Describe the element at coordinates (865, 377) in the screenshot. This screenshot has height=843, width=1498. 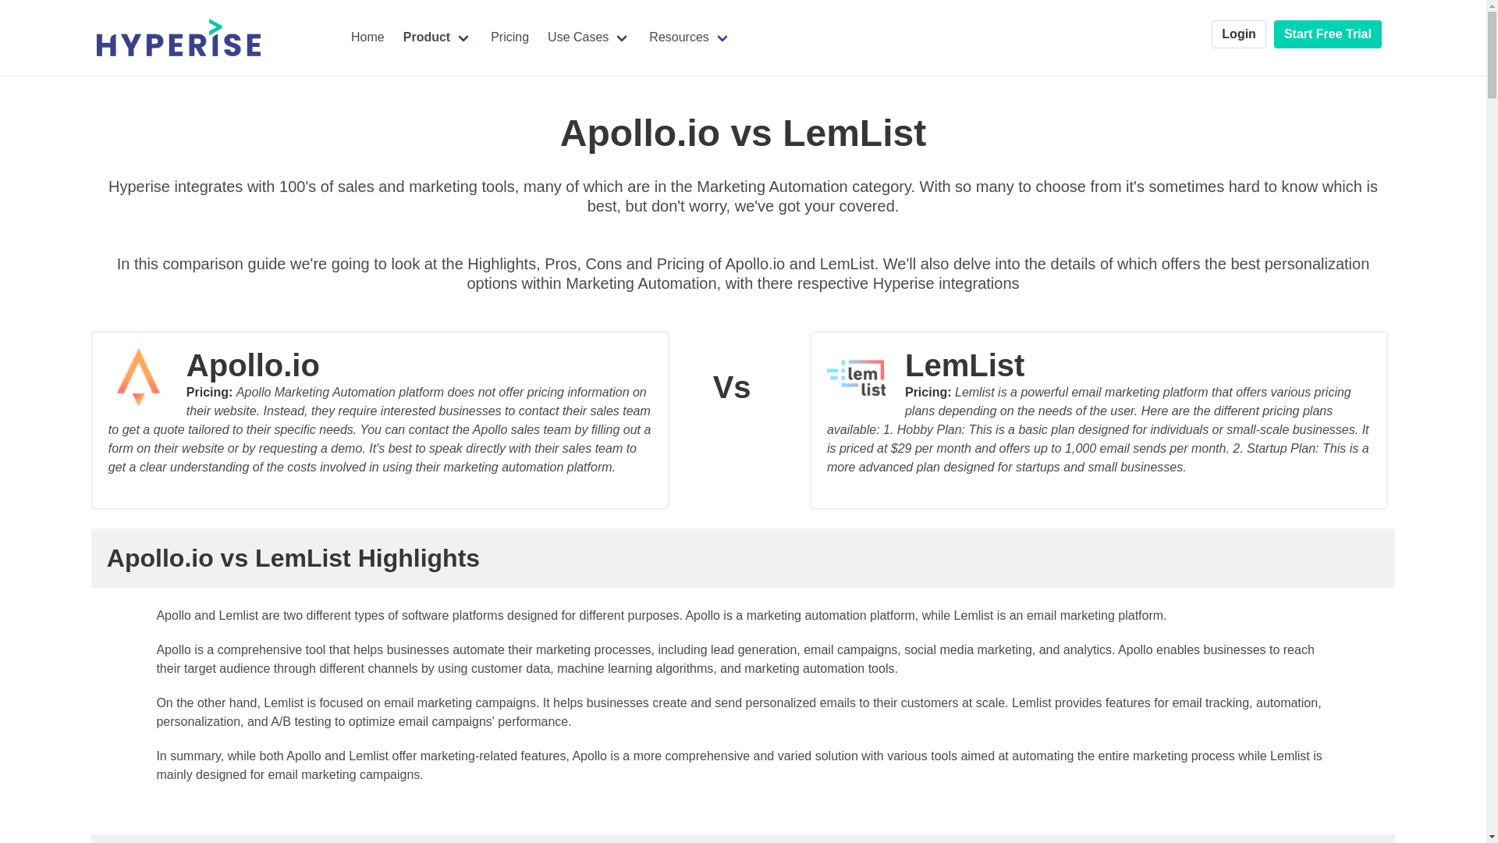
I see `LemList logo` at that location.